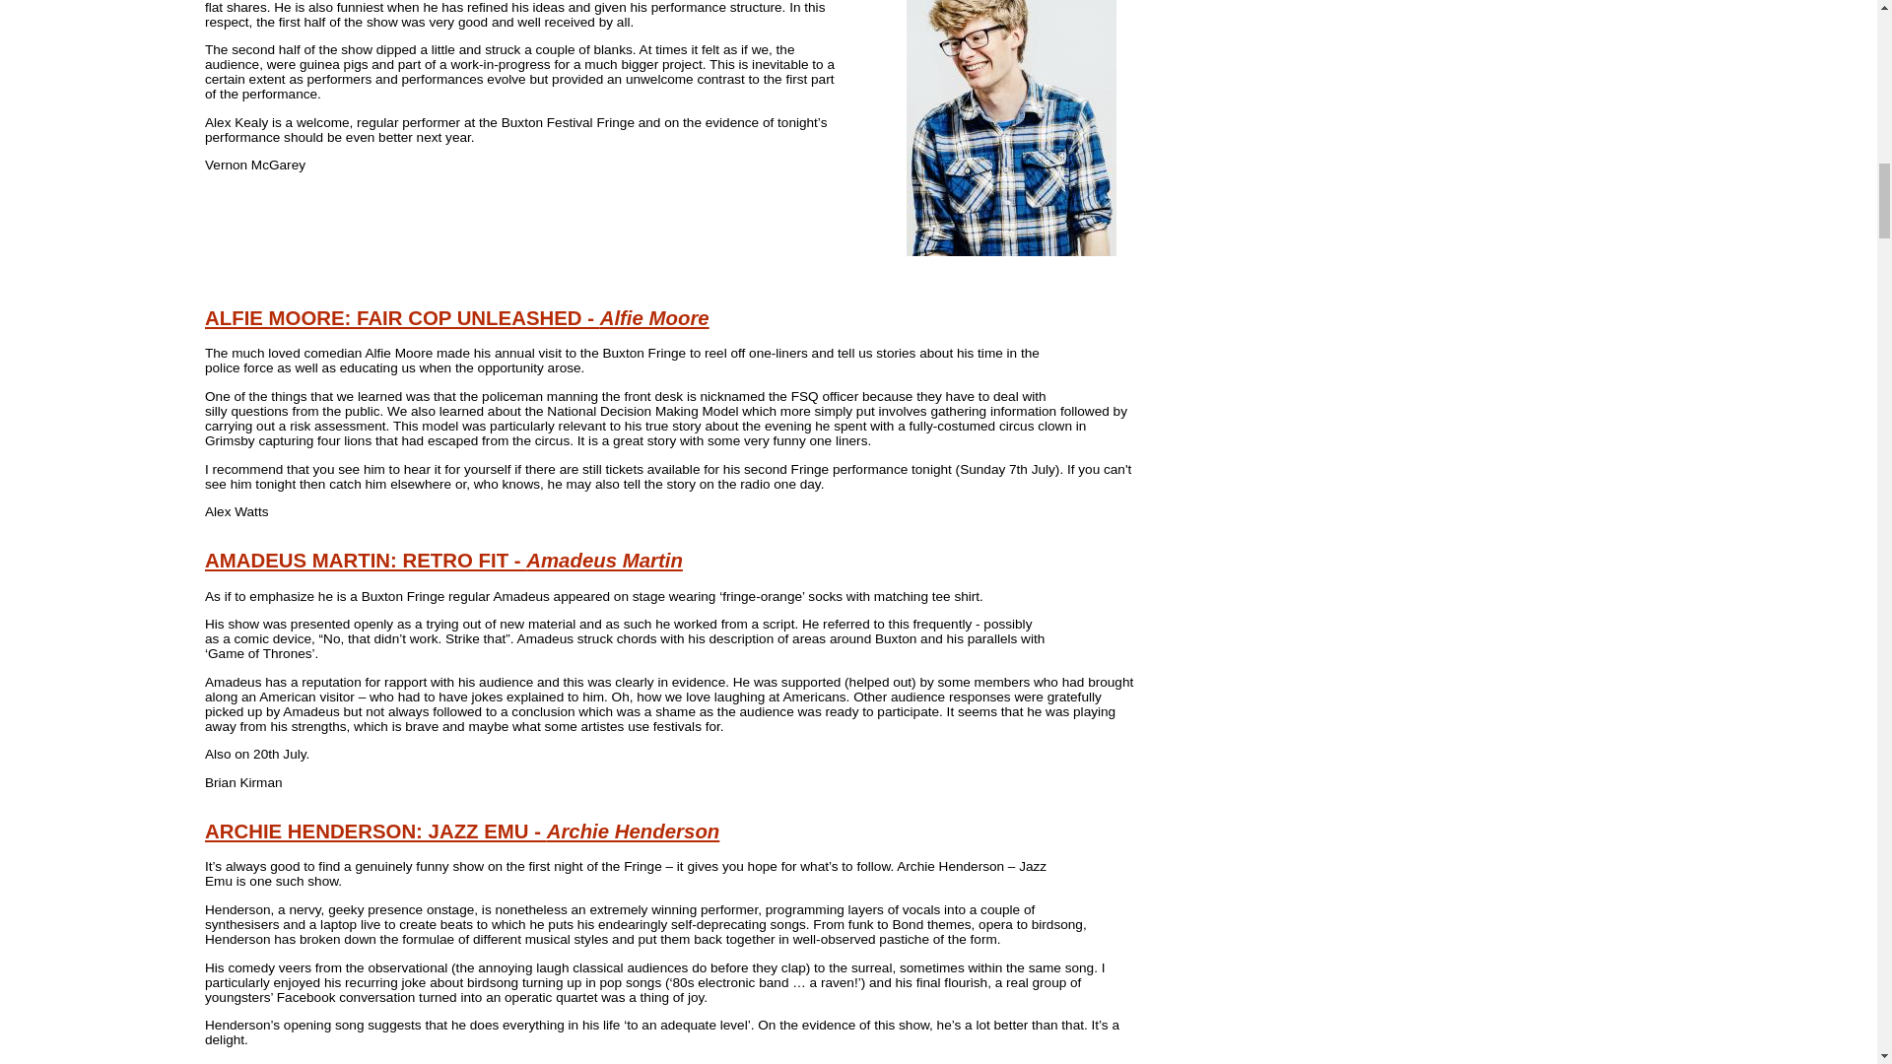 The image size is (1892, 1064). Describe the element at coordinates (461, 831) in the screenshot. I see `ARCHIE HENDERSON: JAZZ EMU - Archie Henderson` at that location.